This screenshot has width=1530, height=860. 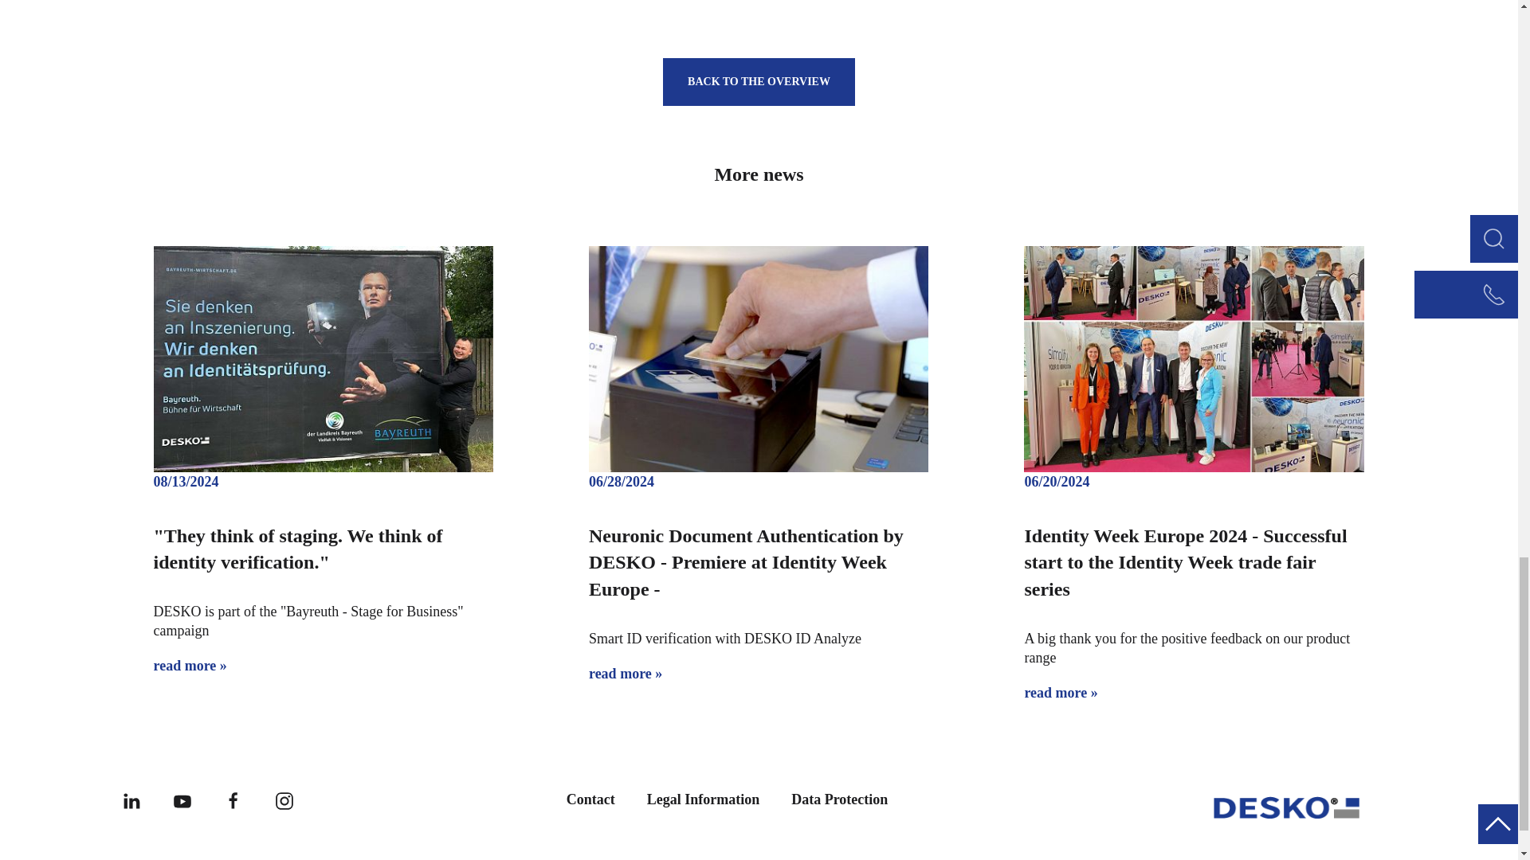 What do you see at coordinates (182, 799) in the screenshot?
I see `YouTube` at bounding box center [182, 799].